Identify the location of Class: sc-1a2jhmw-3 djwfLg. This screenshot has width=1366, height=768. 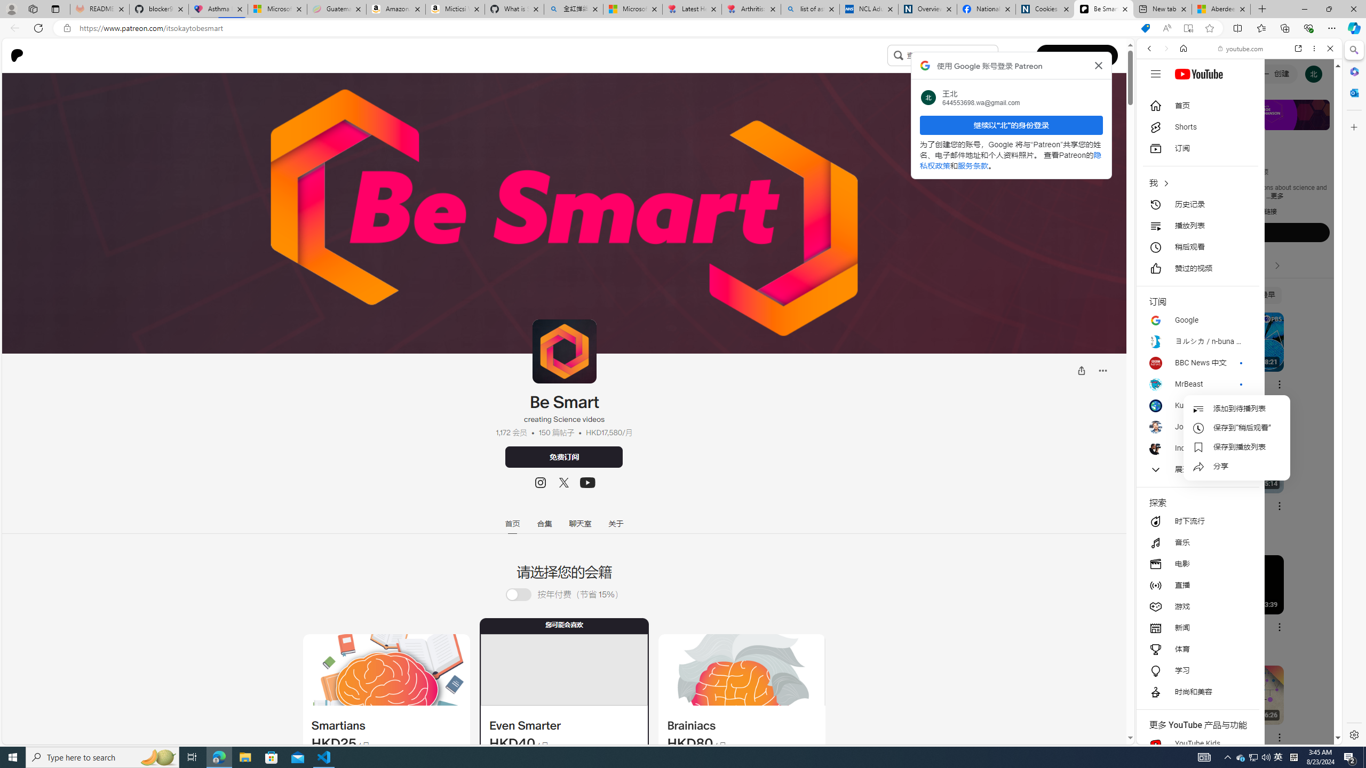
(742, 670).